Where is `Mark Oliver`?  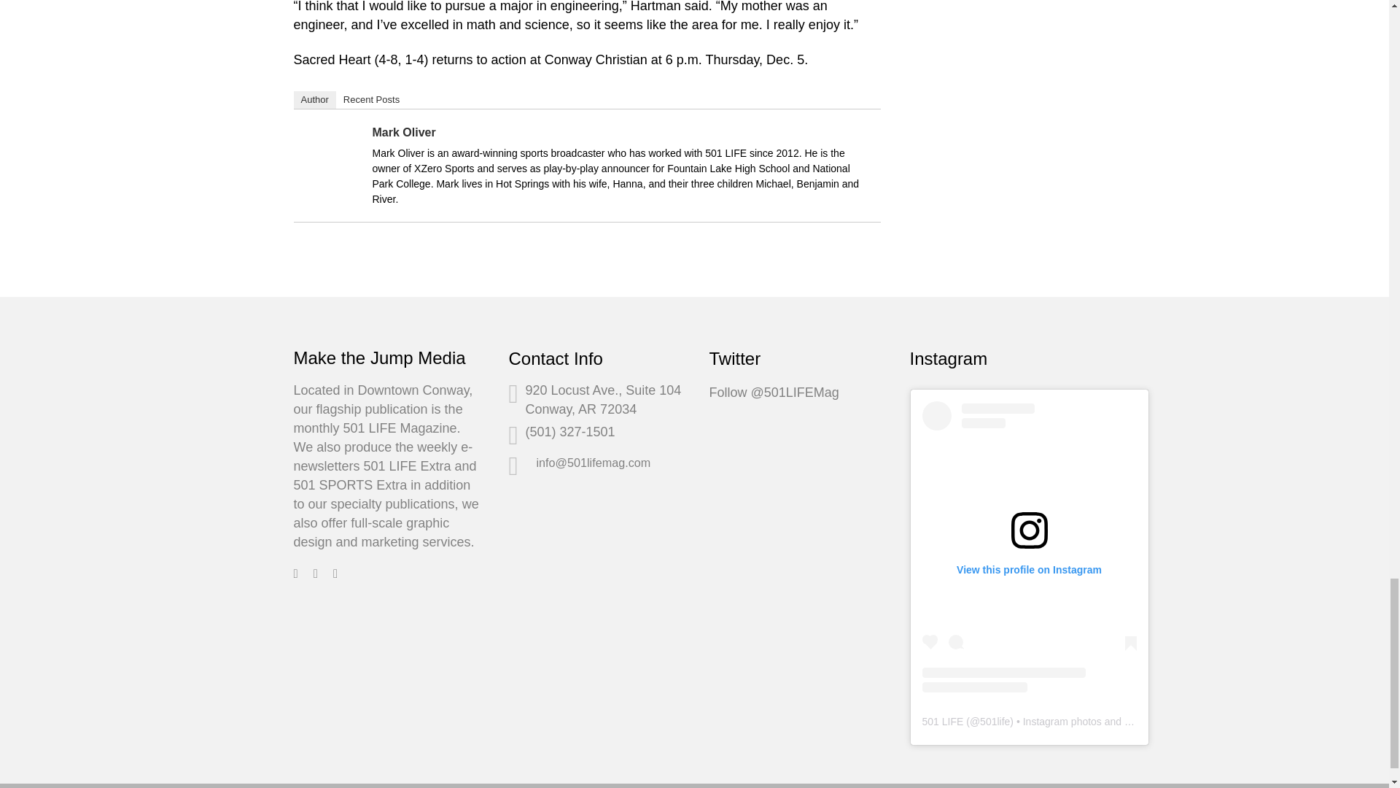 Mark Oliver is located at coordinates (331, 185).